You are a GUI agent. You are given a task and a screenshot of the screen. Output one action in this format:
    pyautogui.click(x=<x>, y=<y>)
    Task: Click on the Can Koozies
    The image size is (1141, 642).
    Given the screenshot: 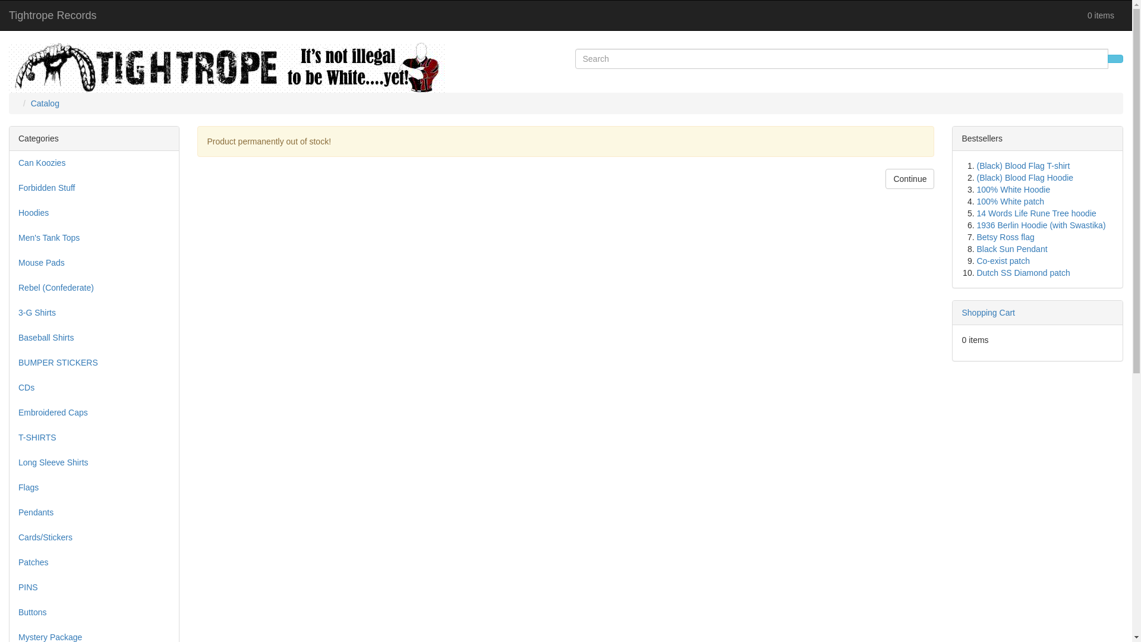 What is the action you would take?
    pyautogui.click(x=94, y=163)
    